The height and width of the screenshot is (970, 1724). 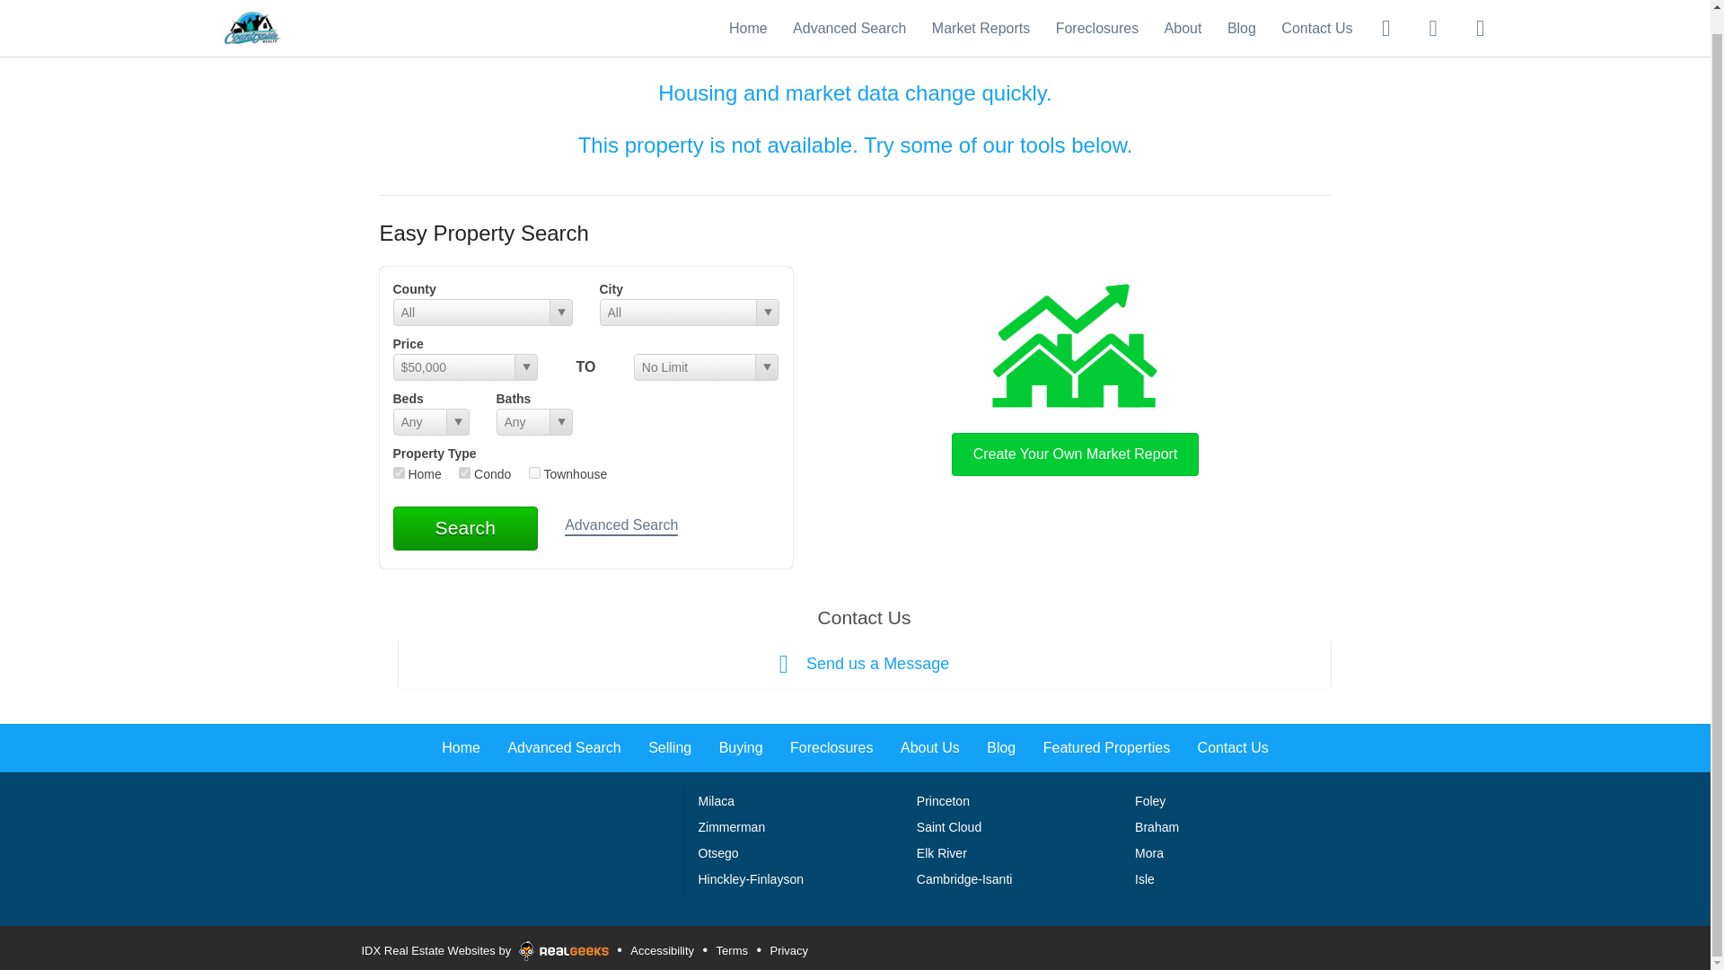 I want to click on Elk River, so click(x=942, y=852).